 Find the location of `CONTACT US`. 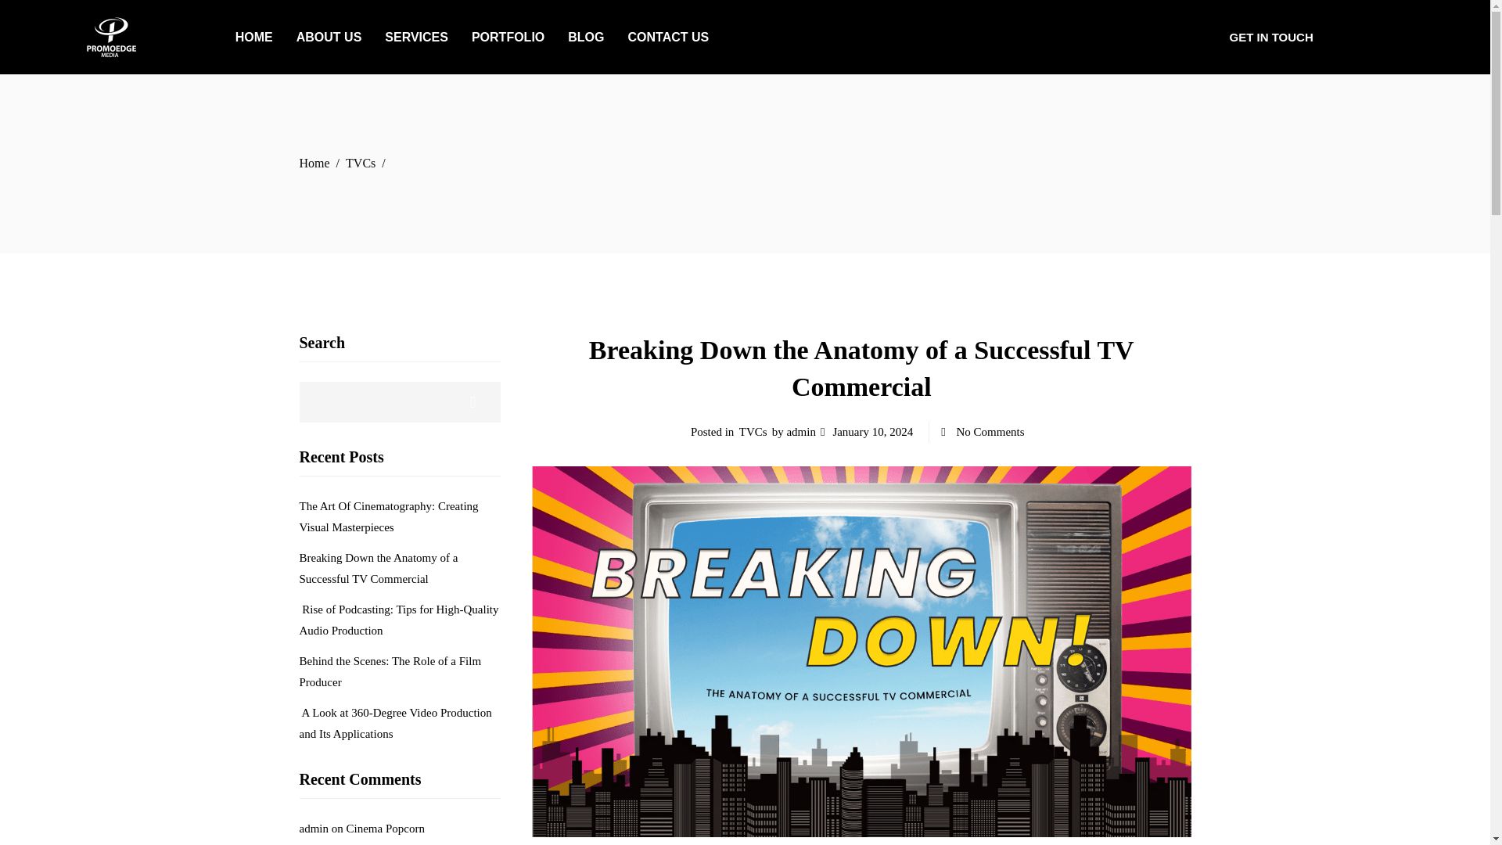

CONTACT US is located at coordinates (668, 38).